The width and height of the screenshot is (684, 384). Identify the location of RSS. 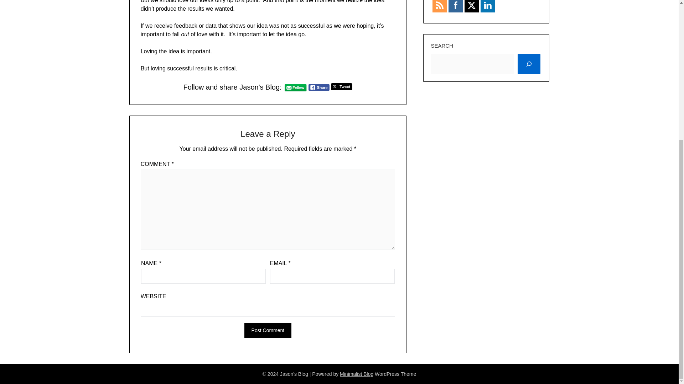
(440, 5).